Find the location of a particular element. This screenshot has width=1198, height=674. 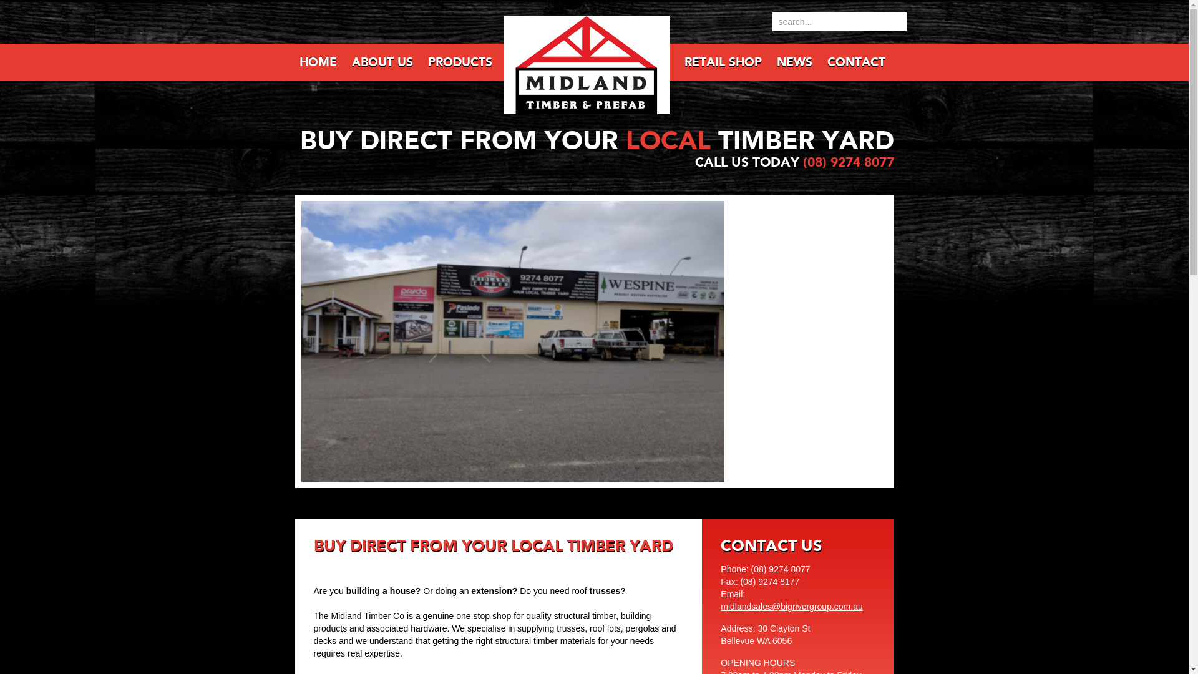

RETAIL SHOP is located at coordinates (721, 62).